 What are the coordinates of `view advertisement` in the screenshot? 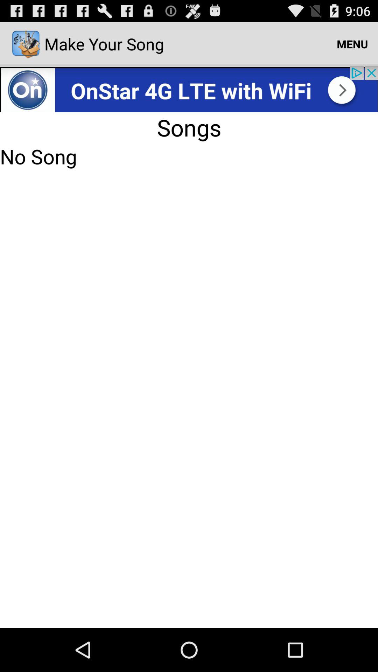 It's located at (189, 89).